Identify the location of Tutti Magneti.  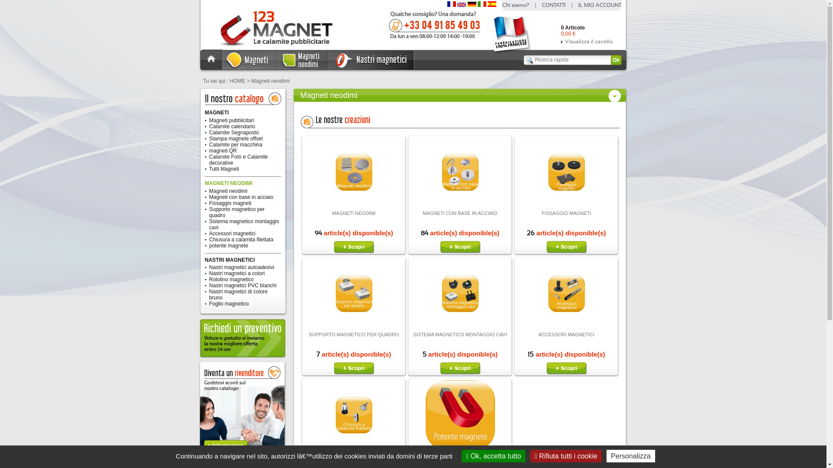
(224, 169).